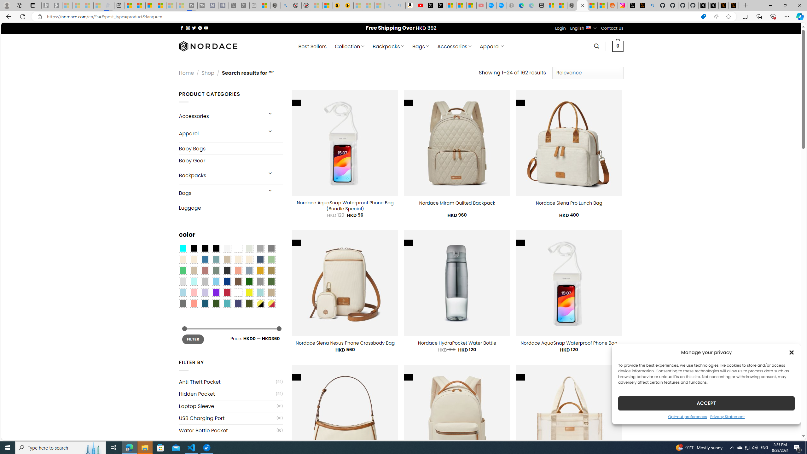  What do you see at coordinates (19, 5) in the screenshot?
I see `Workspaces` at bounding box center [19, 5].